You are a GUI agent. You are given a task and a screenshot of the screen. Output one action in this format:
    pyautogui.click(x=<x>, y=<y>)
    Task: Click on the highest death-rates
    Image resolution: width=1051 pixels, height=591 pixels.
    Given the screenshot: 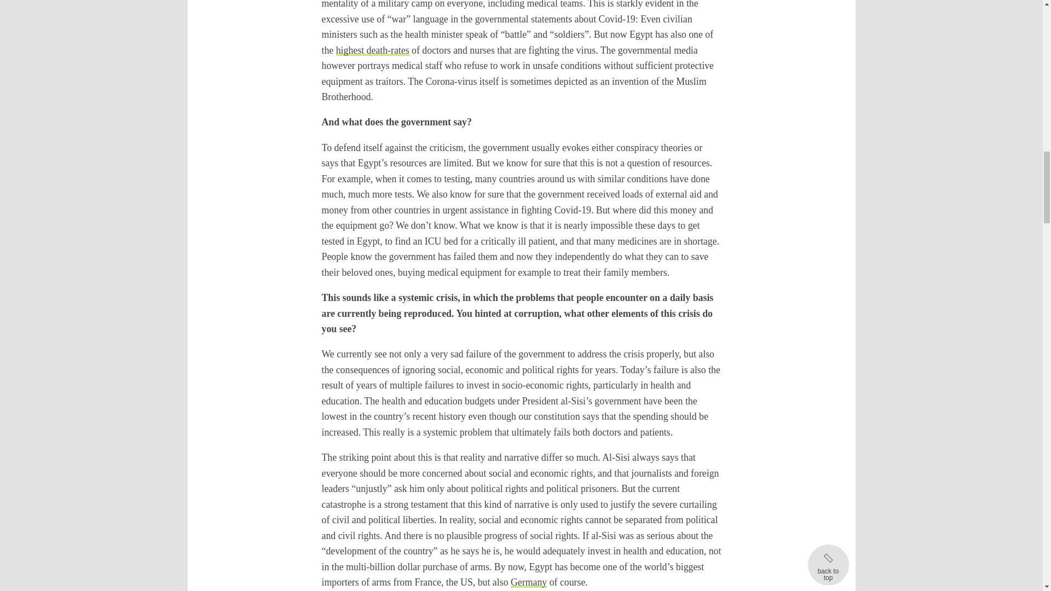 What is the action you would take?
    pyautogui.click(x=373, y=50)
    